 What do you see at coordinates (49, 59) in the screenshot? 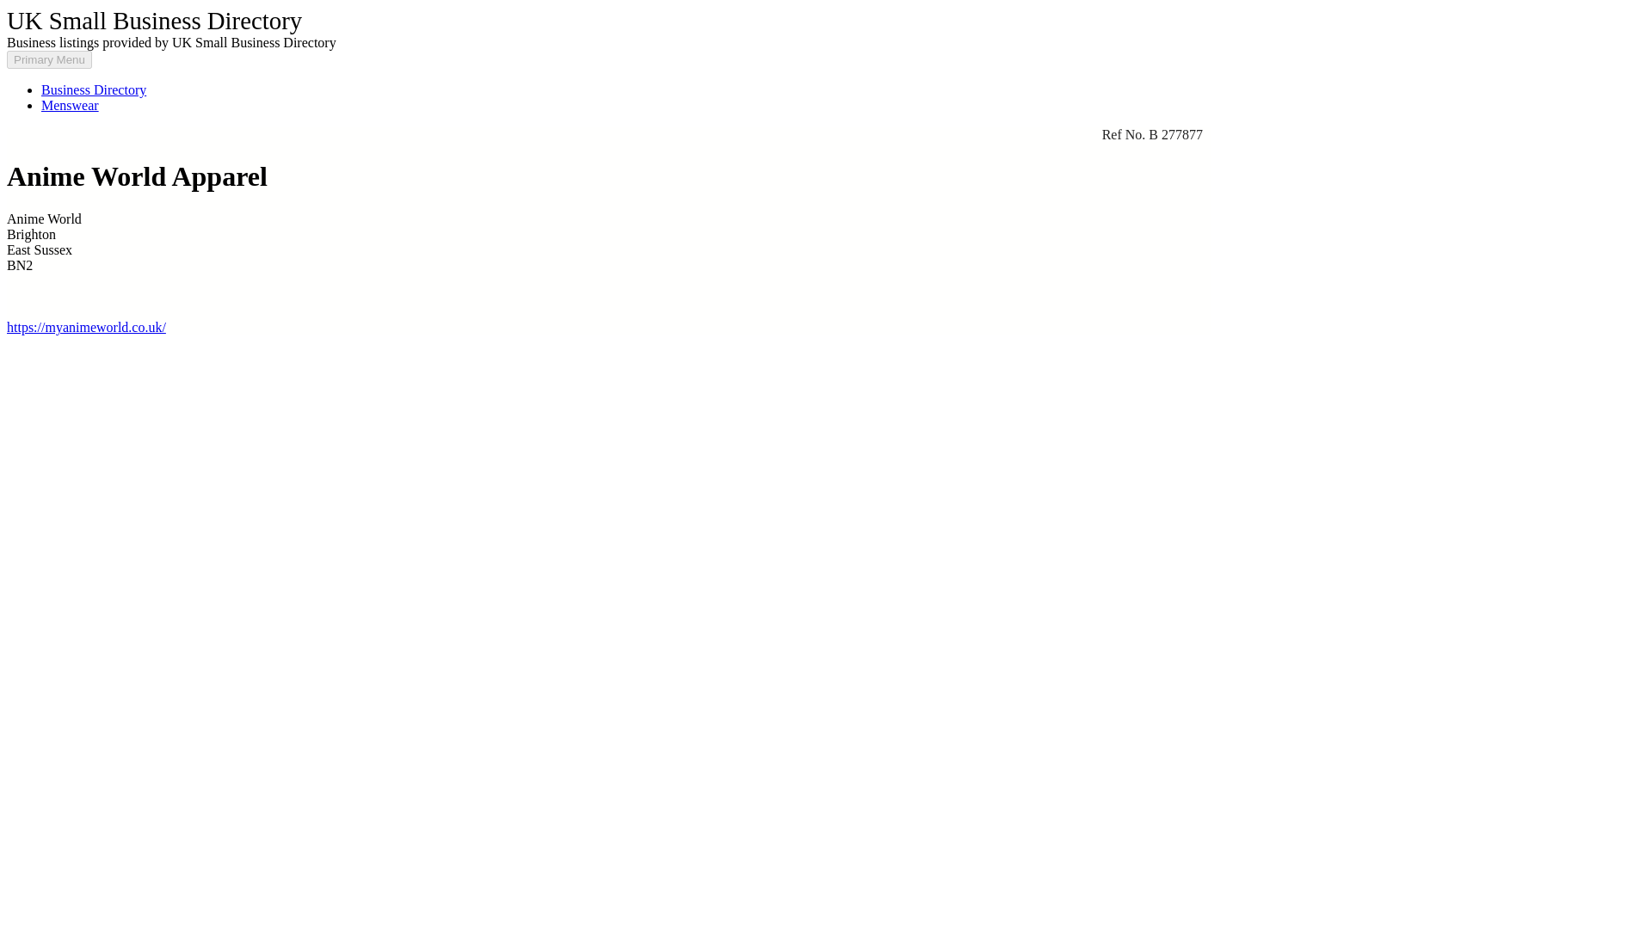
I see `Primary Menu` at bounding box center [49, 59].